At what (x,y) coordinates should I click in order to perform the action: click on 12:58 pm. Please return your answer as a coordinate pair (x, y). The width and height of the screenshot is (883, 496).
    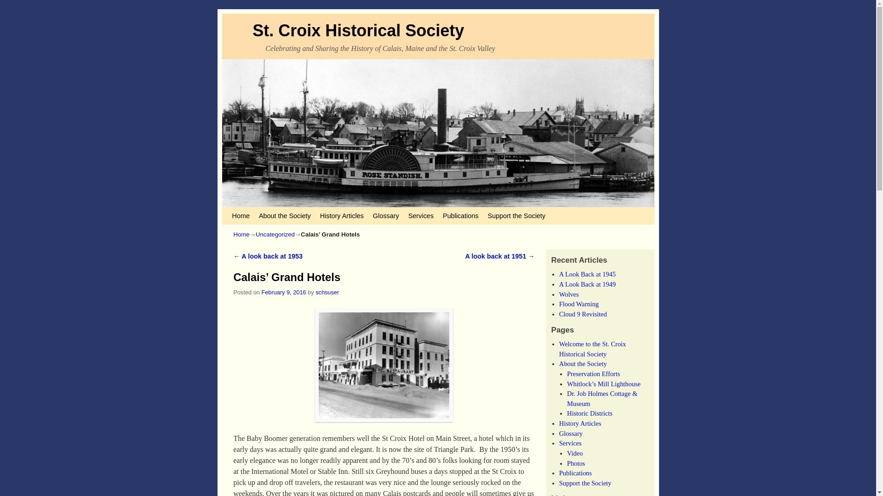
    Looking at the image, I should click on (283, 292).